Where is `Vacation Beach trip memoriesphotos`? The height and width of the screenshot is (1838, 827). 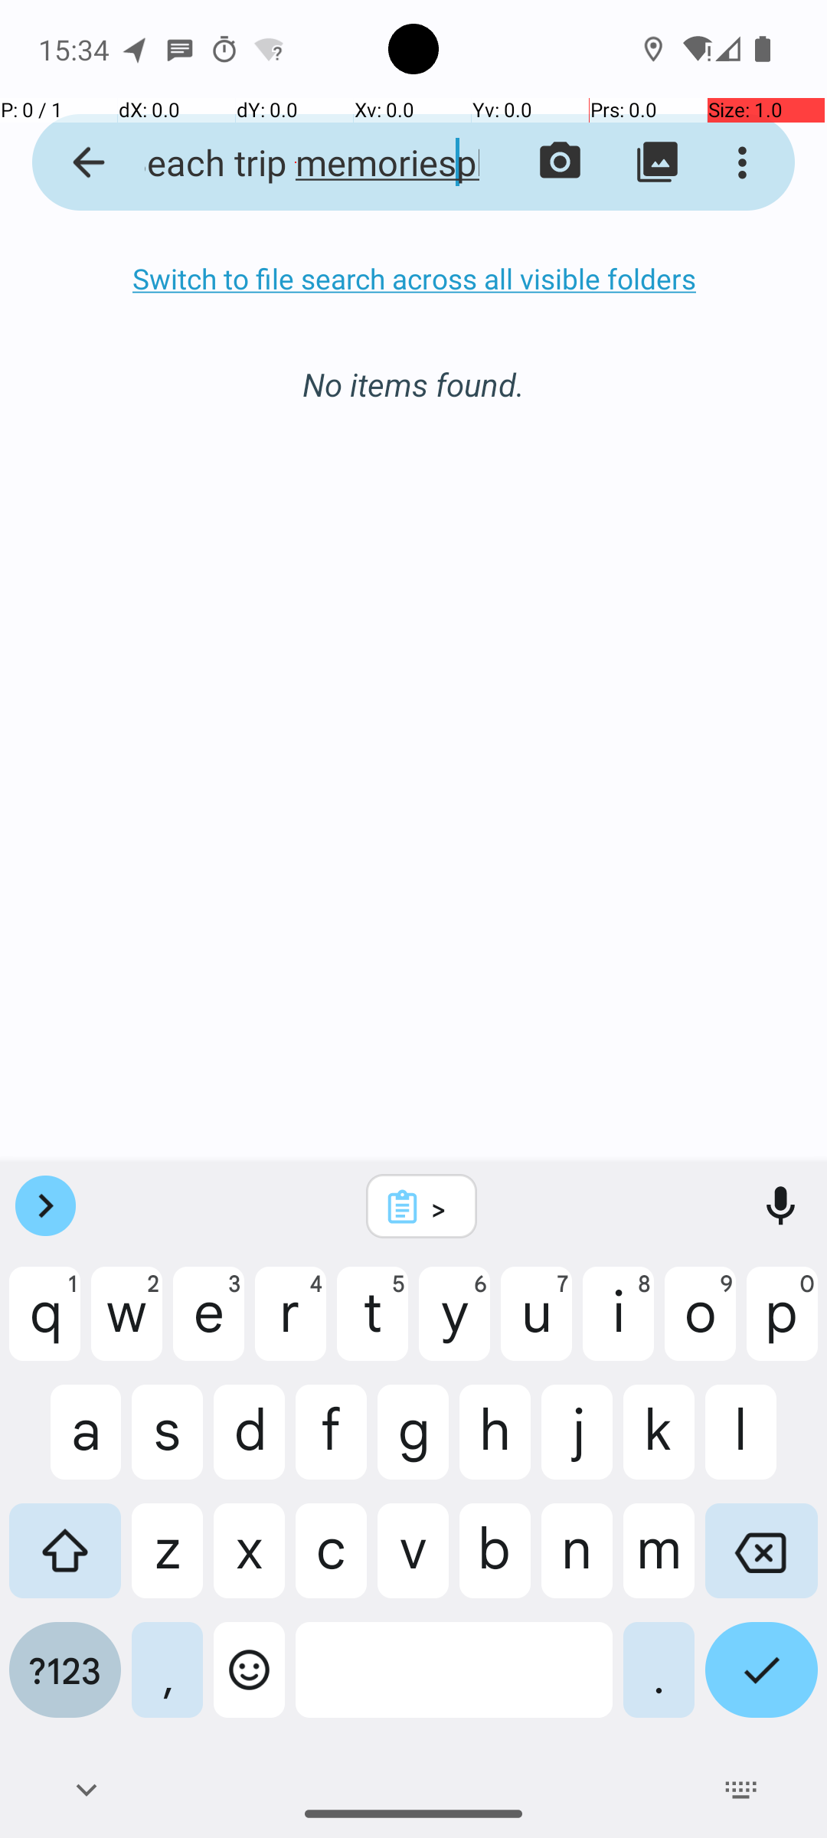 Vacation Beach trip memoriesphotos is located at coordinates (296, 162).